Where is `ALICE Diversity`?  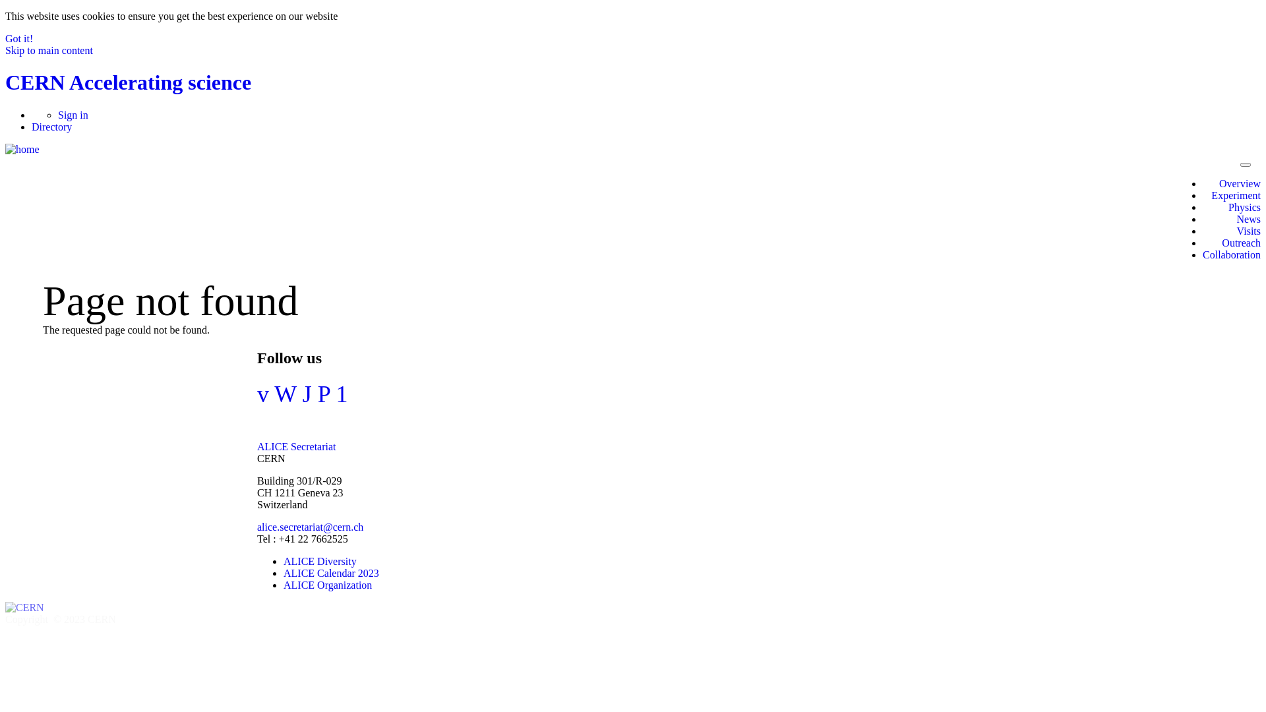 ALICE Diversity is located at coordinates (320, 562).